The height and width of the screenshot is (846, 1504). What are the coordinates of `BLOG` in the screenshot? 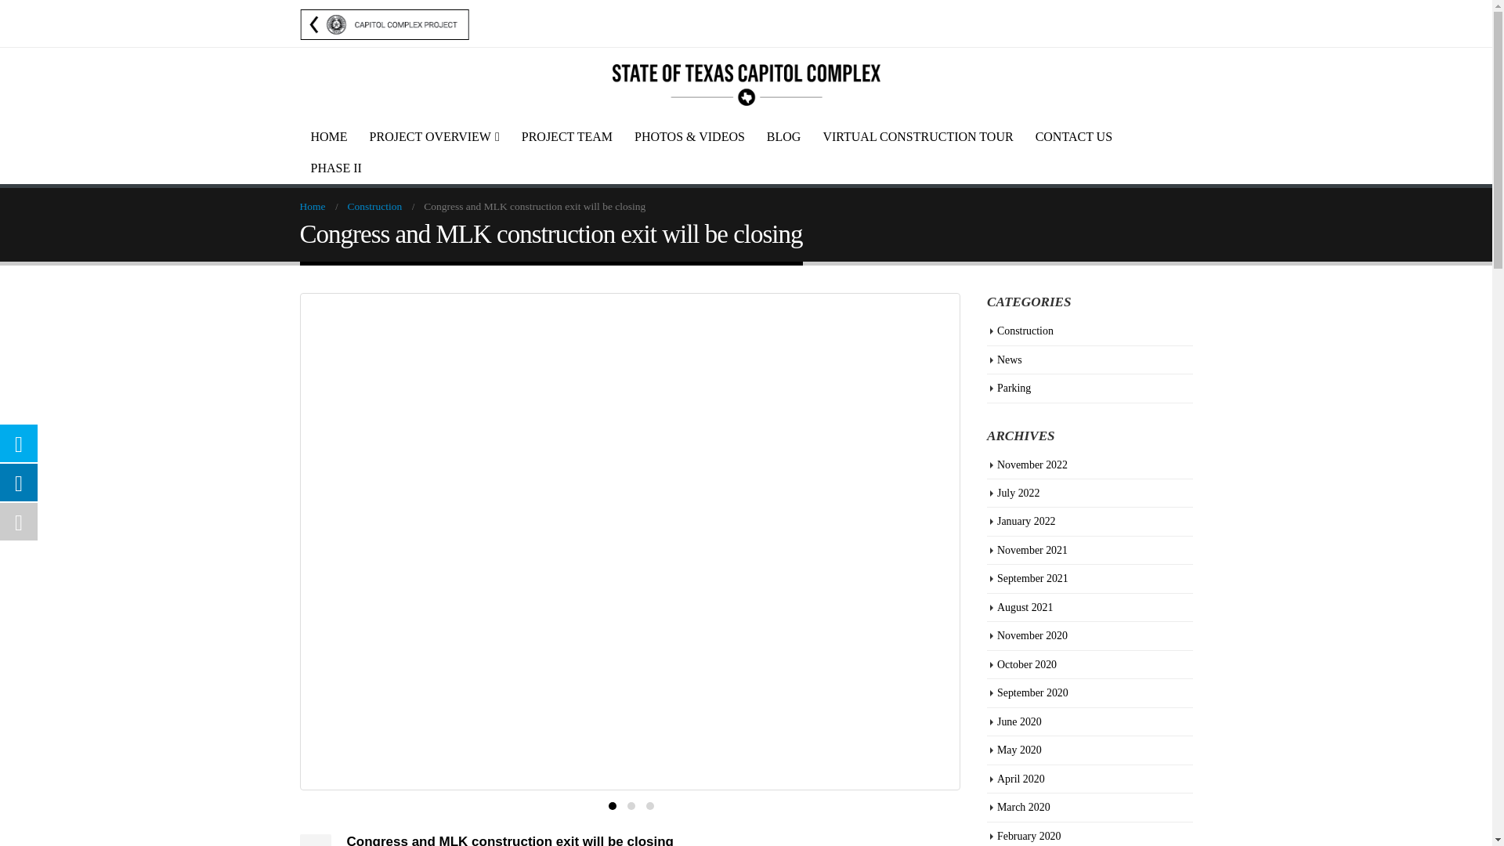 It's located at (783, 137).